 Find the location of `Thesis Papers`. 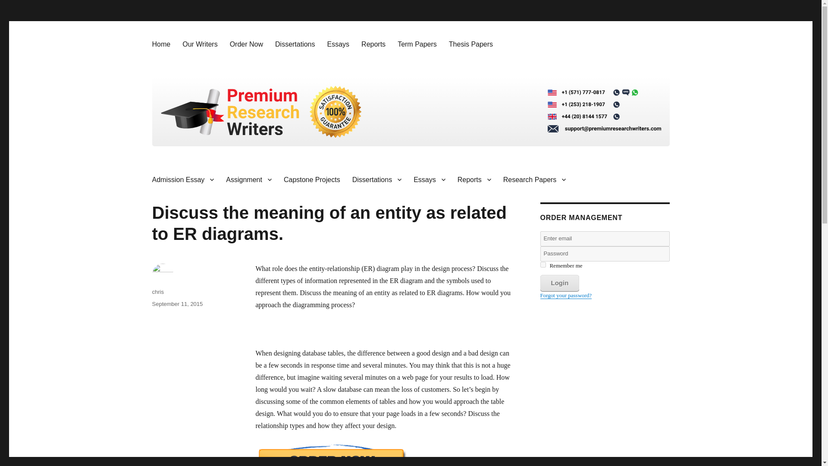

Thesis Papers is located at coordinates (471, 44).